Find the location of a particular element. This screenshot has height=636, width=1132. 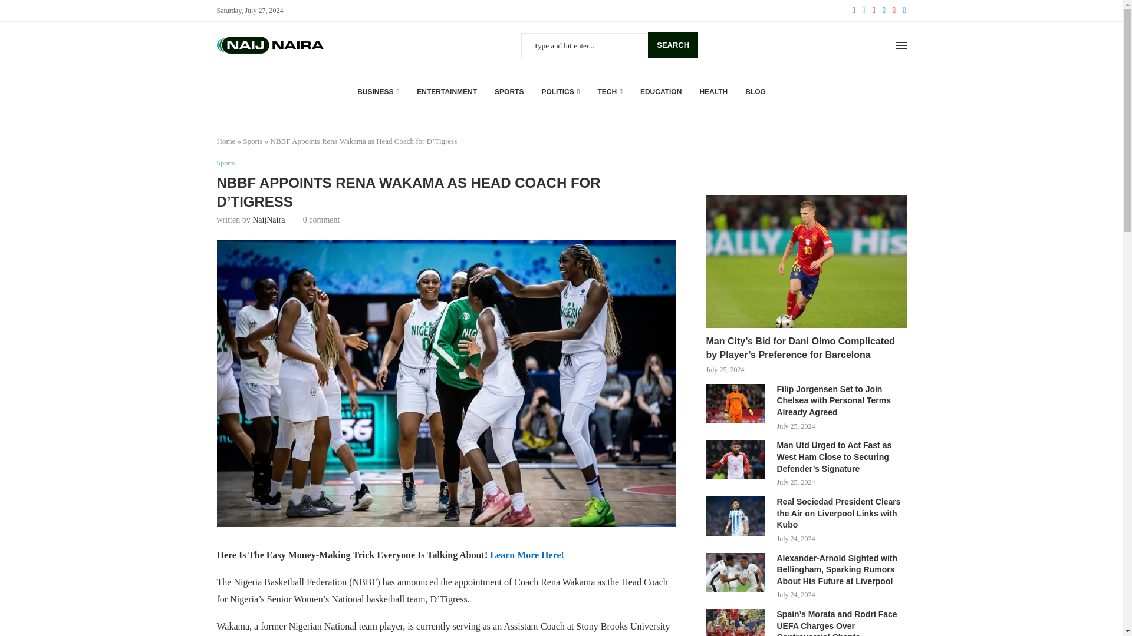

ENTERTAINMENT is located at coordinates (446, 92).